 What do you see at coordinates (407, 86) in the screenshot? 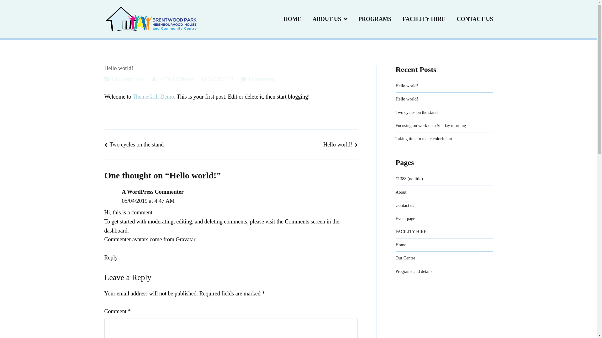
I see `Hello world!` at bounding box center [407, 86].